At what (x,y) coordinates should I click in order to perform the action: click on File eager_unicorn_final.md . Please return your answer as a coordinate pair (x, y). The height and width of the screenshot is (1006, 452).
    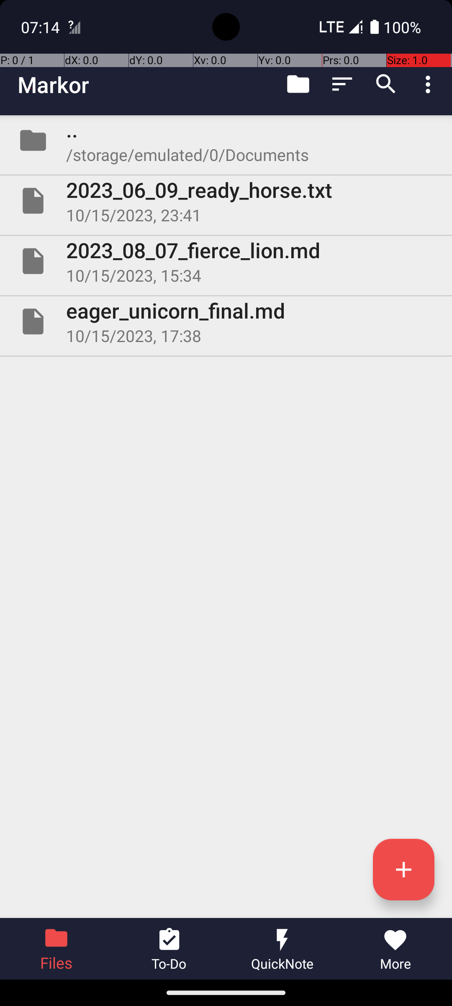
    Looking at the image, I should click on (226, 321).